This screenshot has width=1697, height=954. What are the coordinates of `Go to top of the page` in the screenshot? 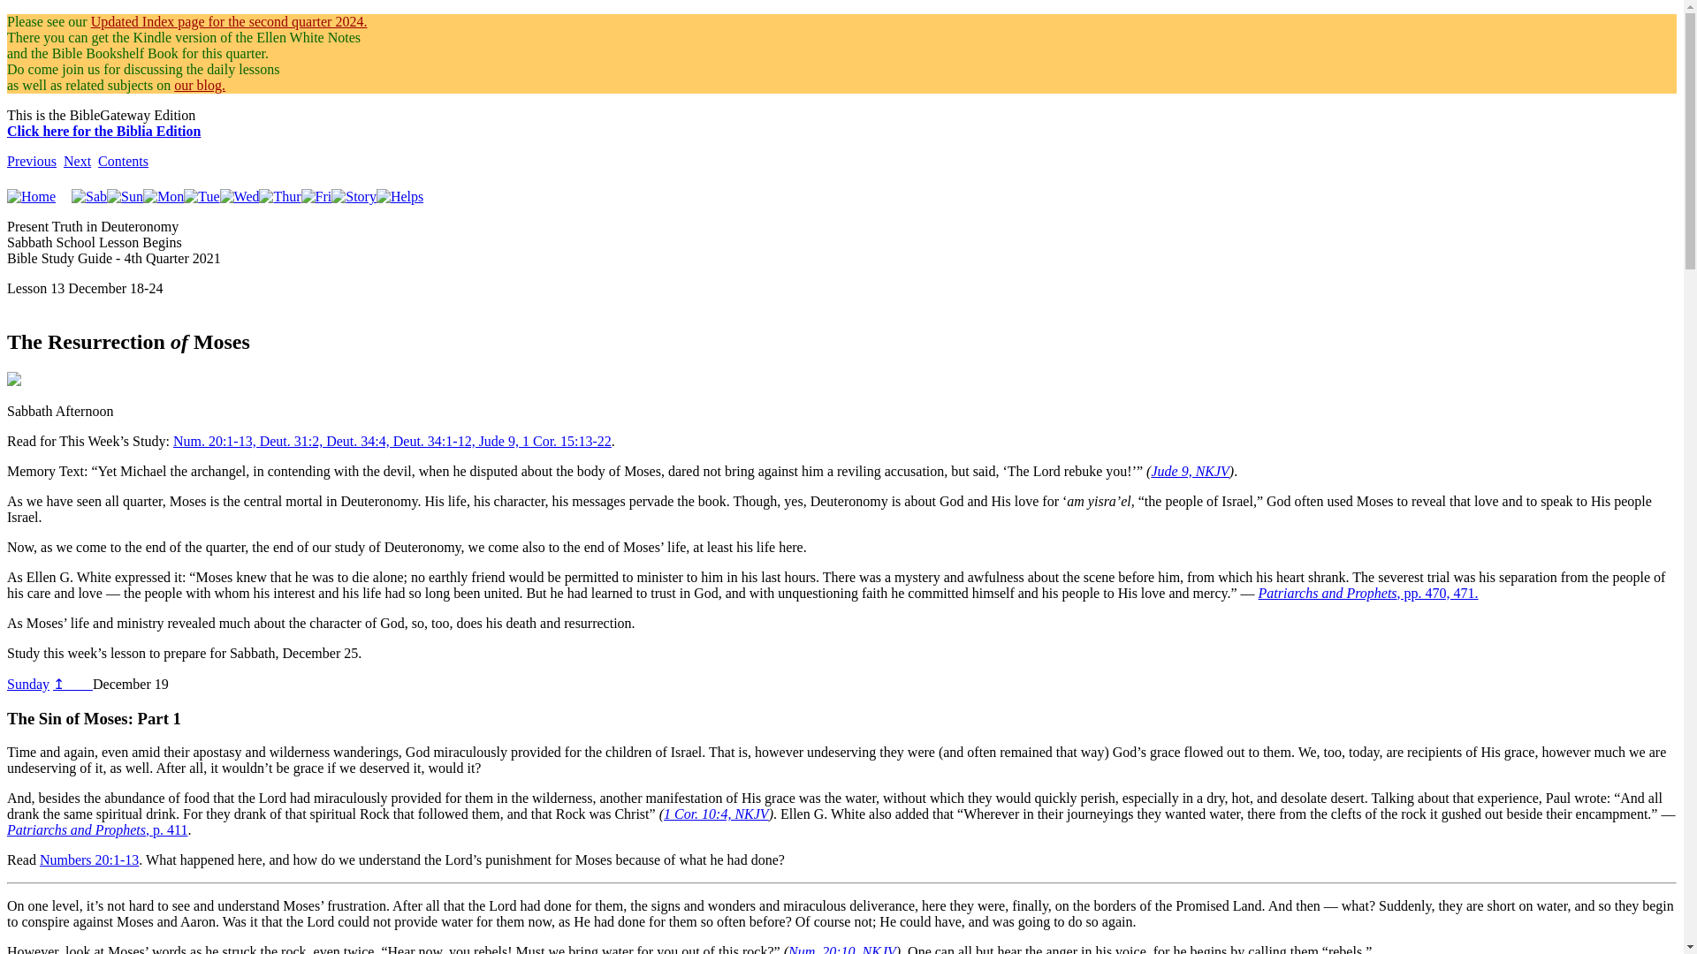 It's located at (72, 684).